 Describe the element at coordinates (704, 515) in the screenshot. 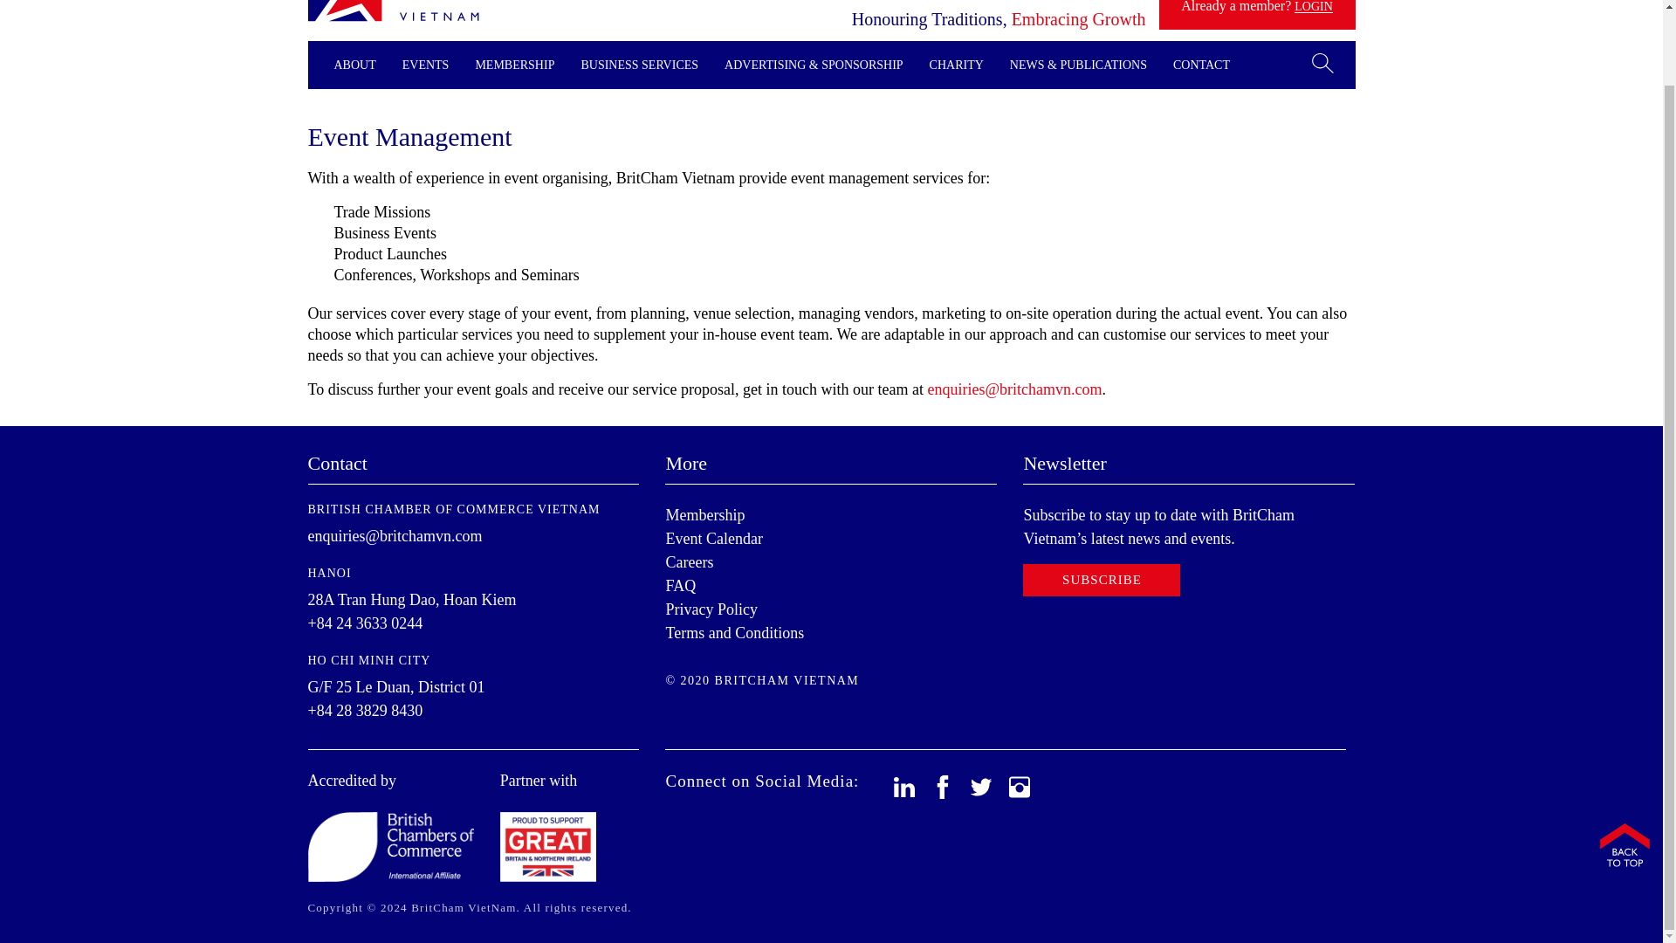

I see `Membership` at that location.